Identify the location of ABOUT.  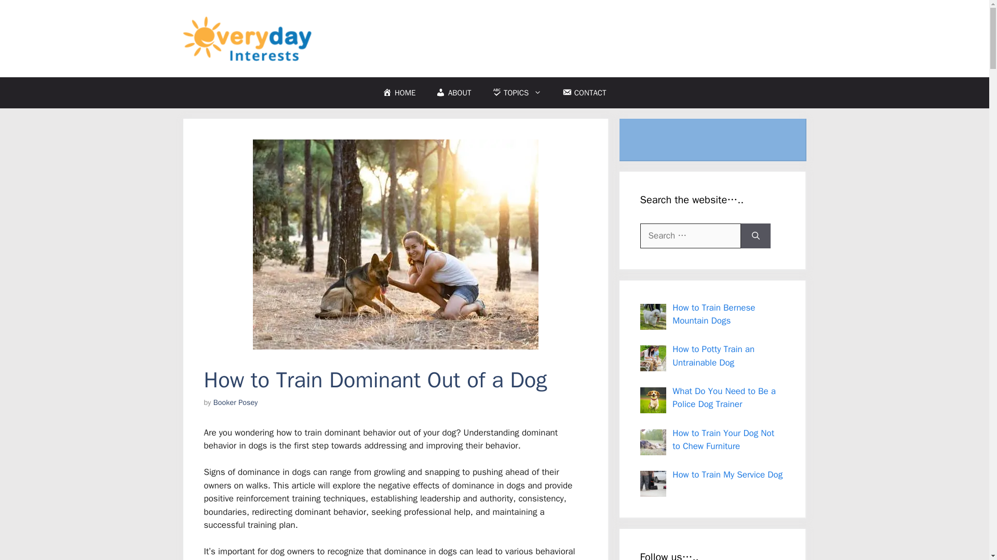
(453, 93).